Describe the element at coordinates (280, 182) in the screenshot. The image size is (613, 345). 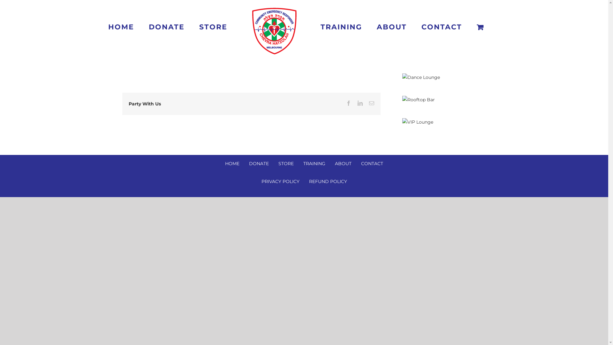
I see `PRIVACY POLICY` at that location.